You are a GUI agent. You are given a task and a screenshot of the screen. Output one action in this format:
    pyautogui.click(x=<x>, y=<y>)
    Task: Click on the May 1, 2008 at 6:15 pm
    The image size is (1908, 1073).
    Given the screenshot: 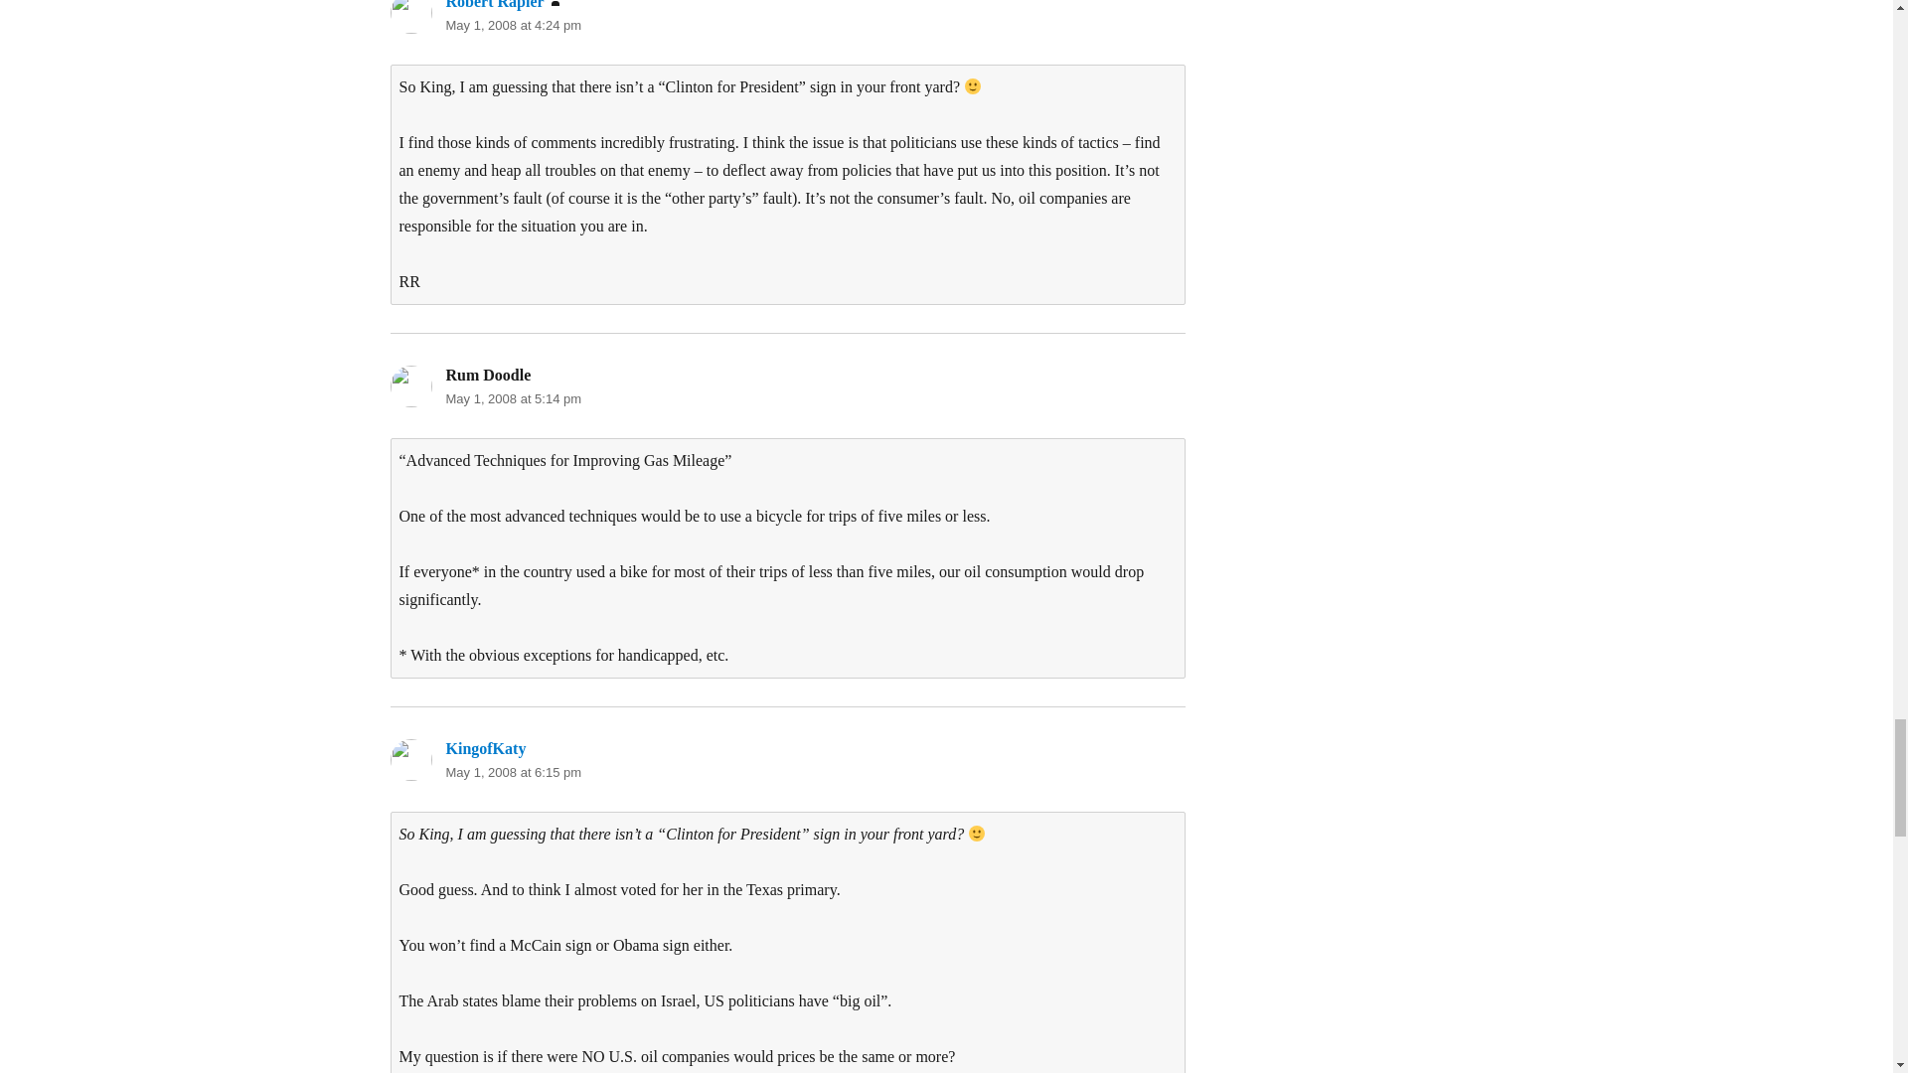 What is the action you would take?
    pyautogui.click(x=513, y=773)
    